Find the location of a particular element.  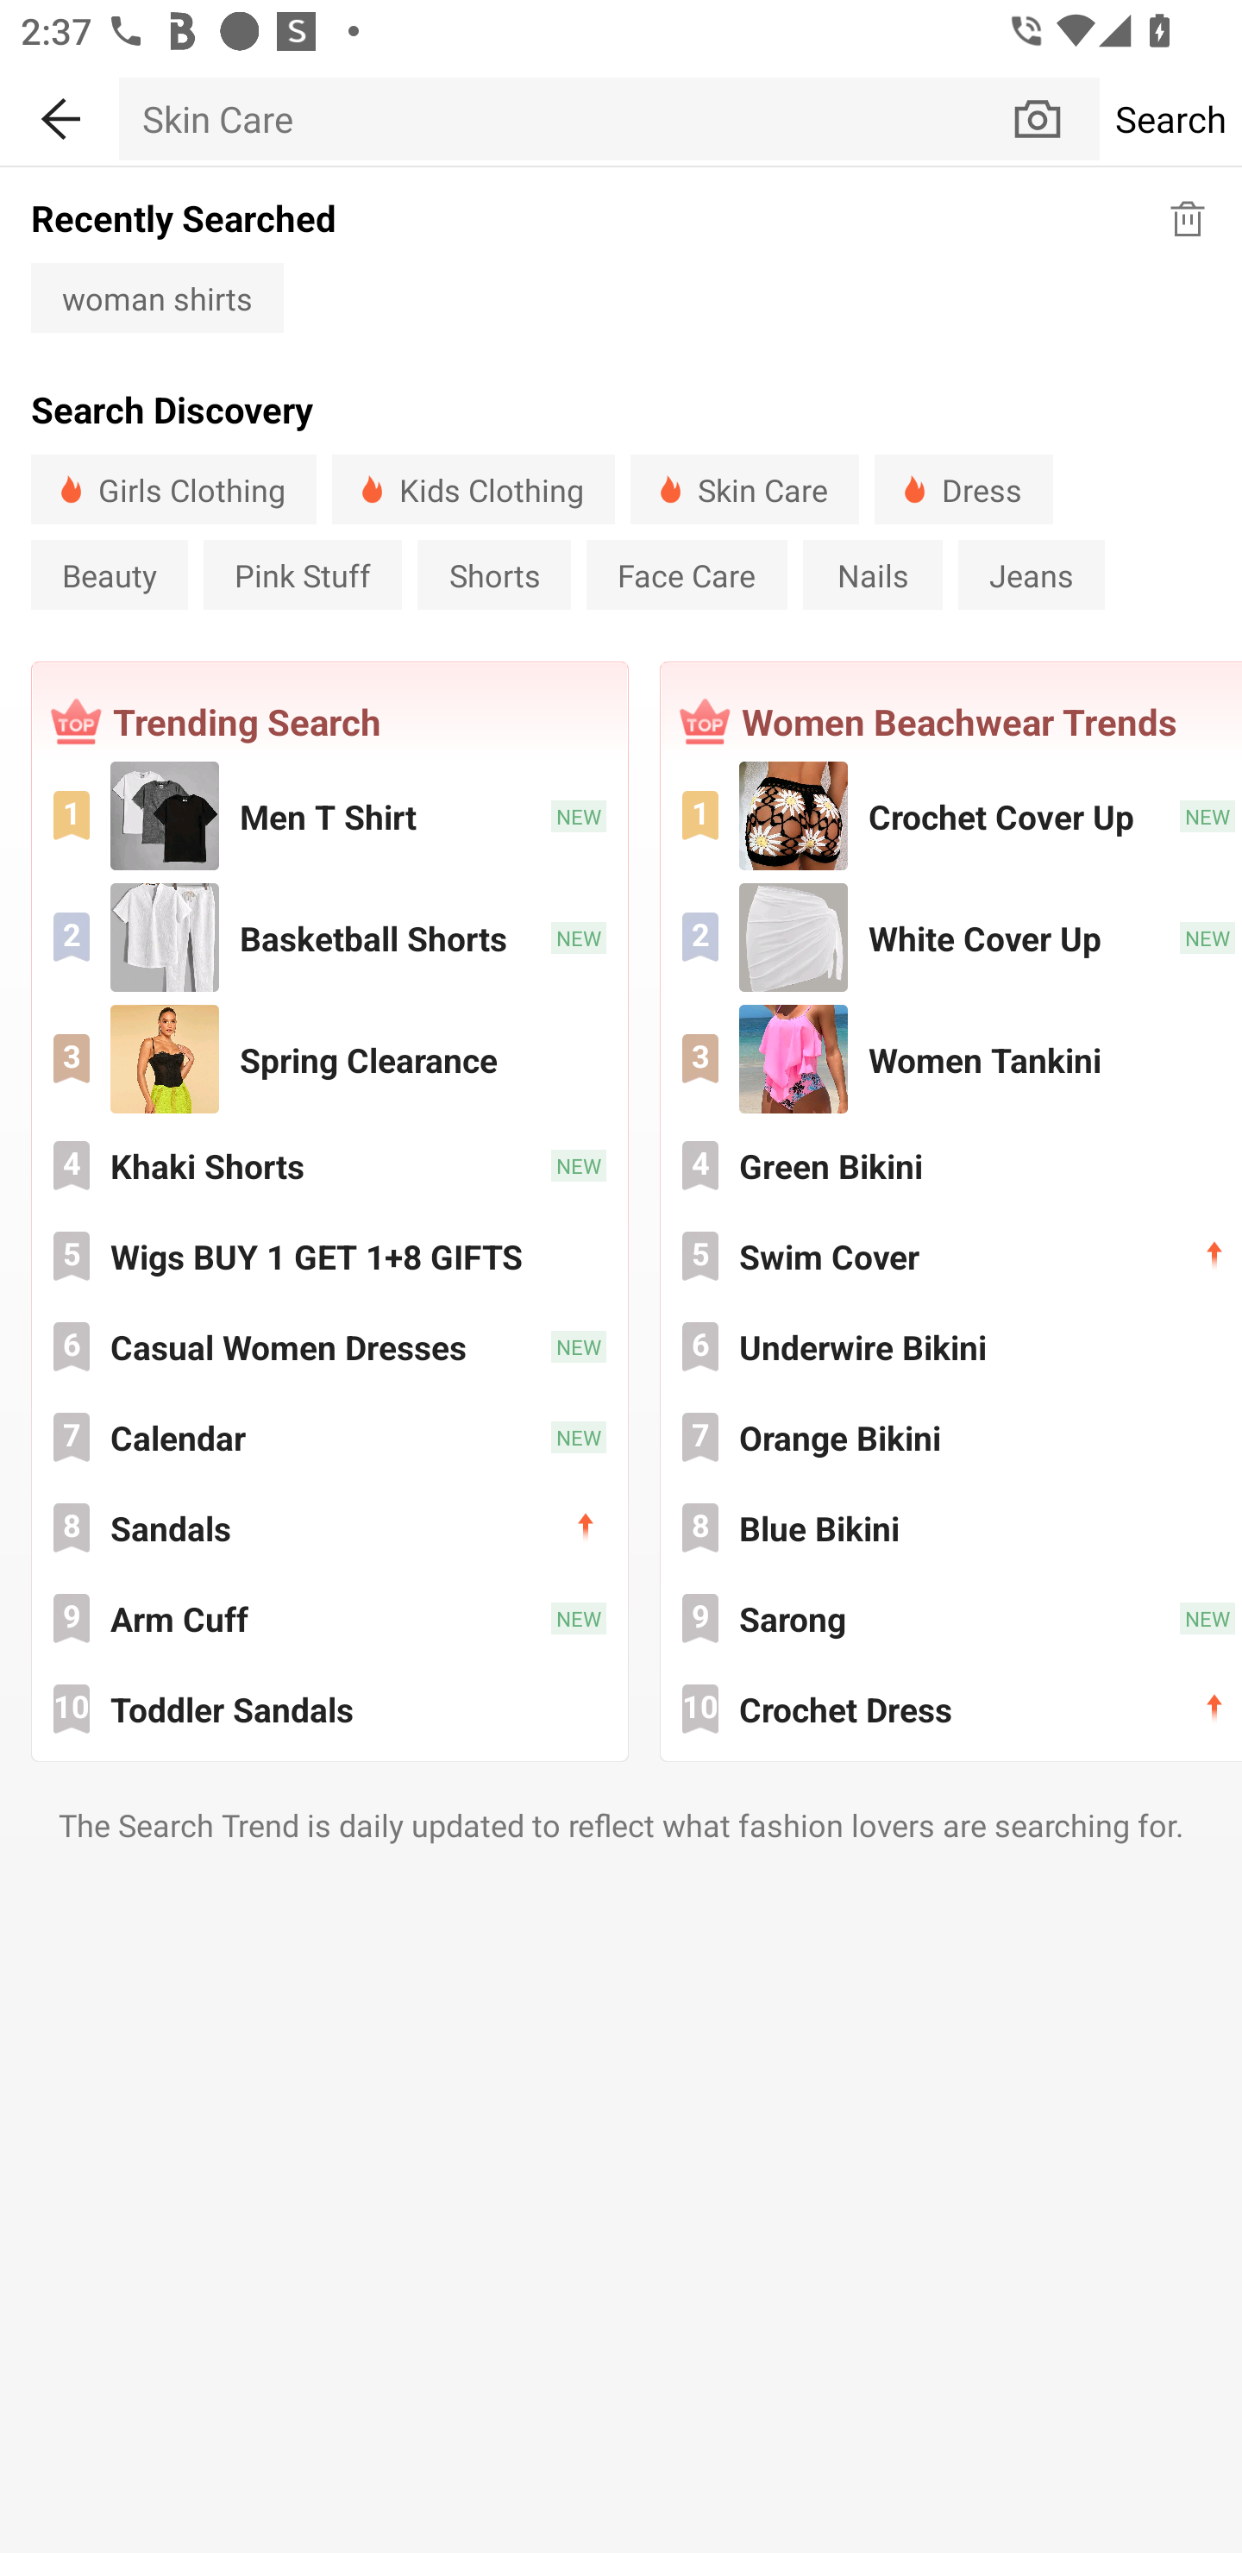

Casual Women Dresses 6 Casual Women Dresses NEW is located at coordinates (329, 1346).